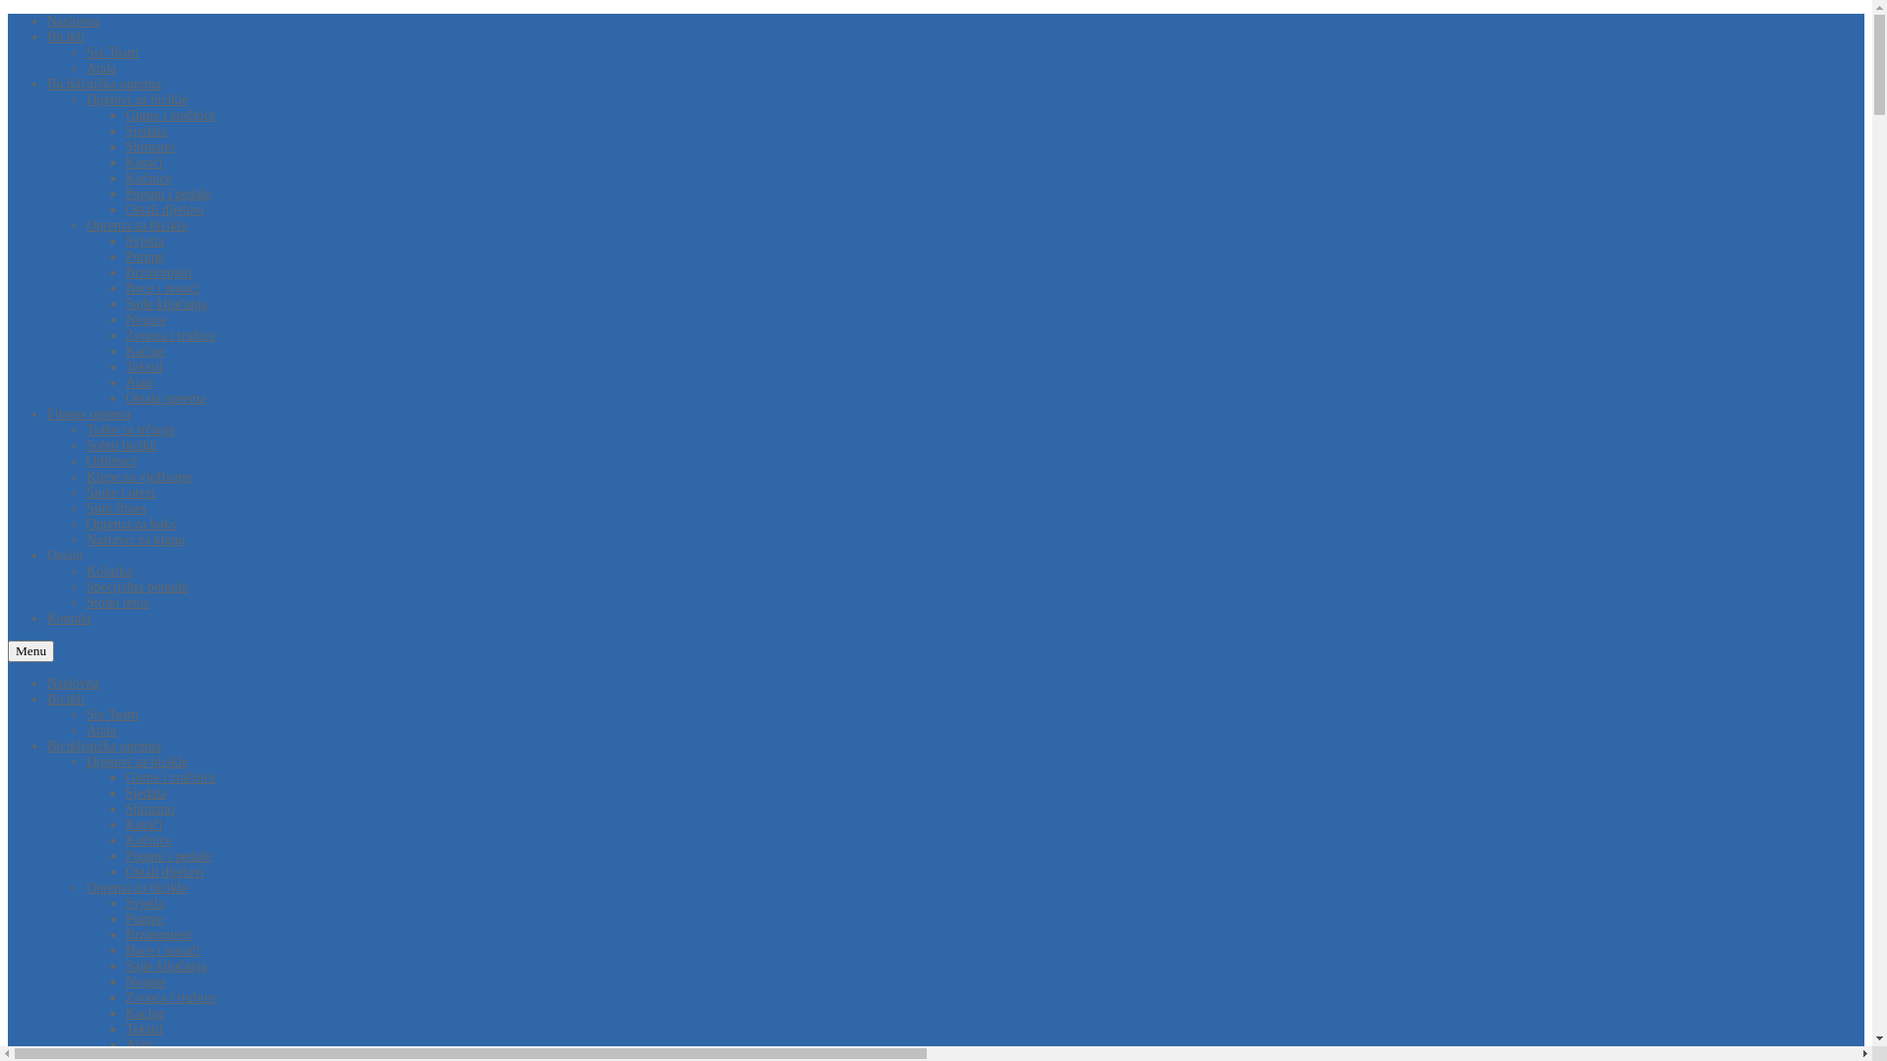 The width and height of the screenshot is (1887, 1061). Describe the element at coordinates (132, 525) in the screenshot. I see `Oprema za boks` at that location.